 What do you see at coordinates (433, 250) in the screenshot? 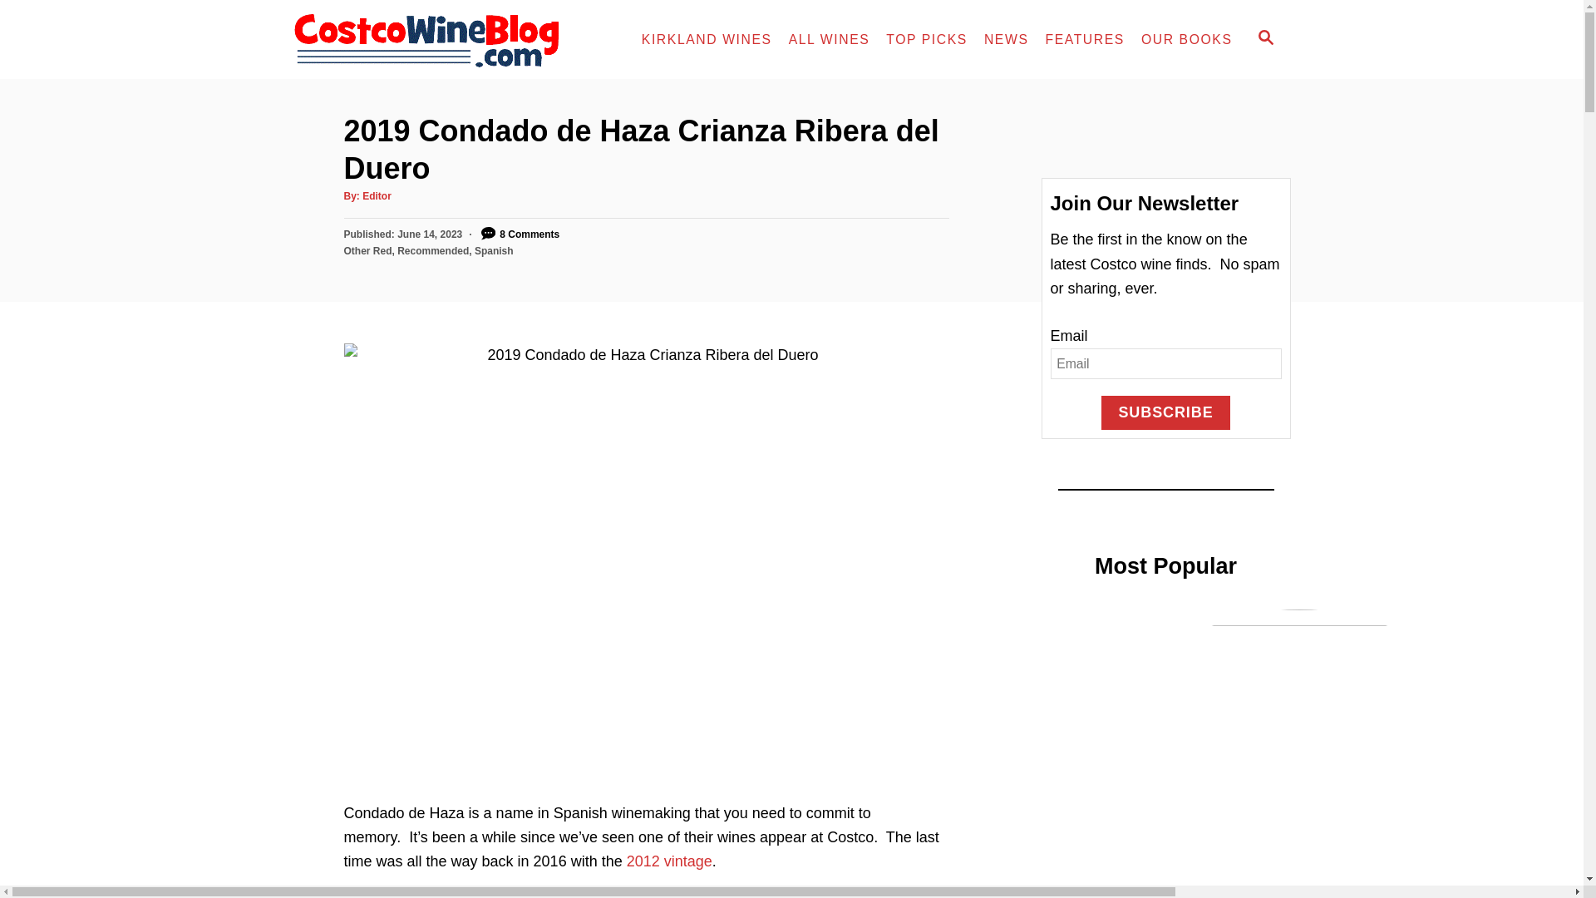
I see `Recommended` at bounding box center [433, 250].